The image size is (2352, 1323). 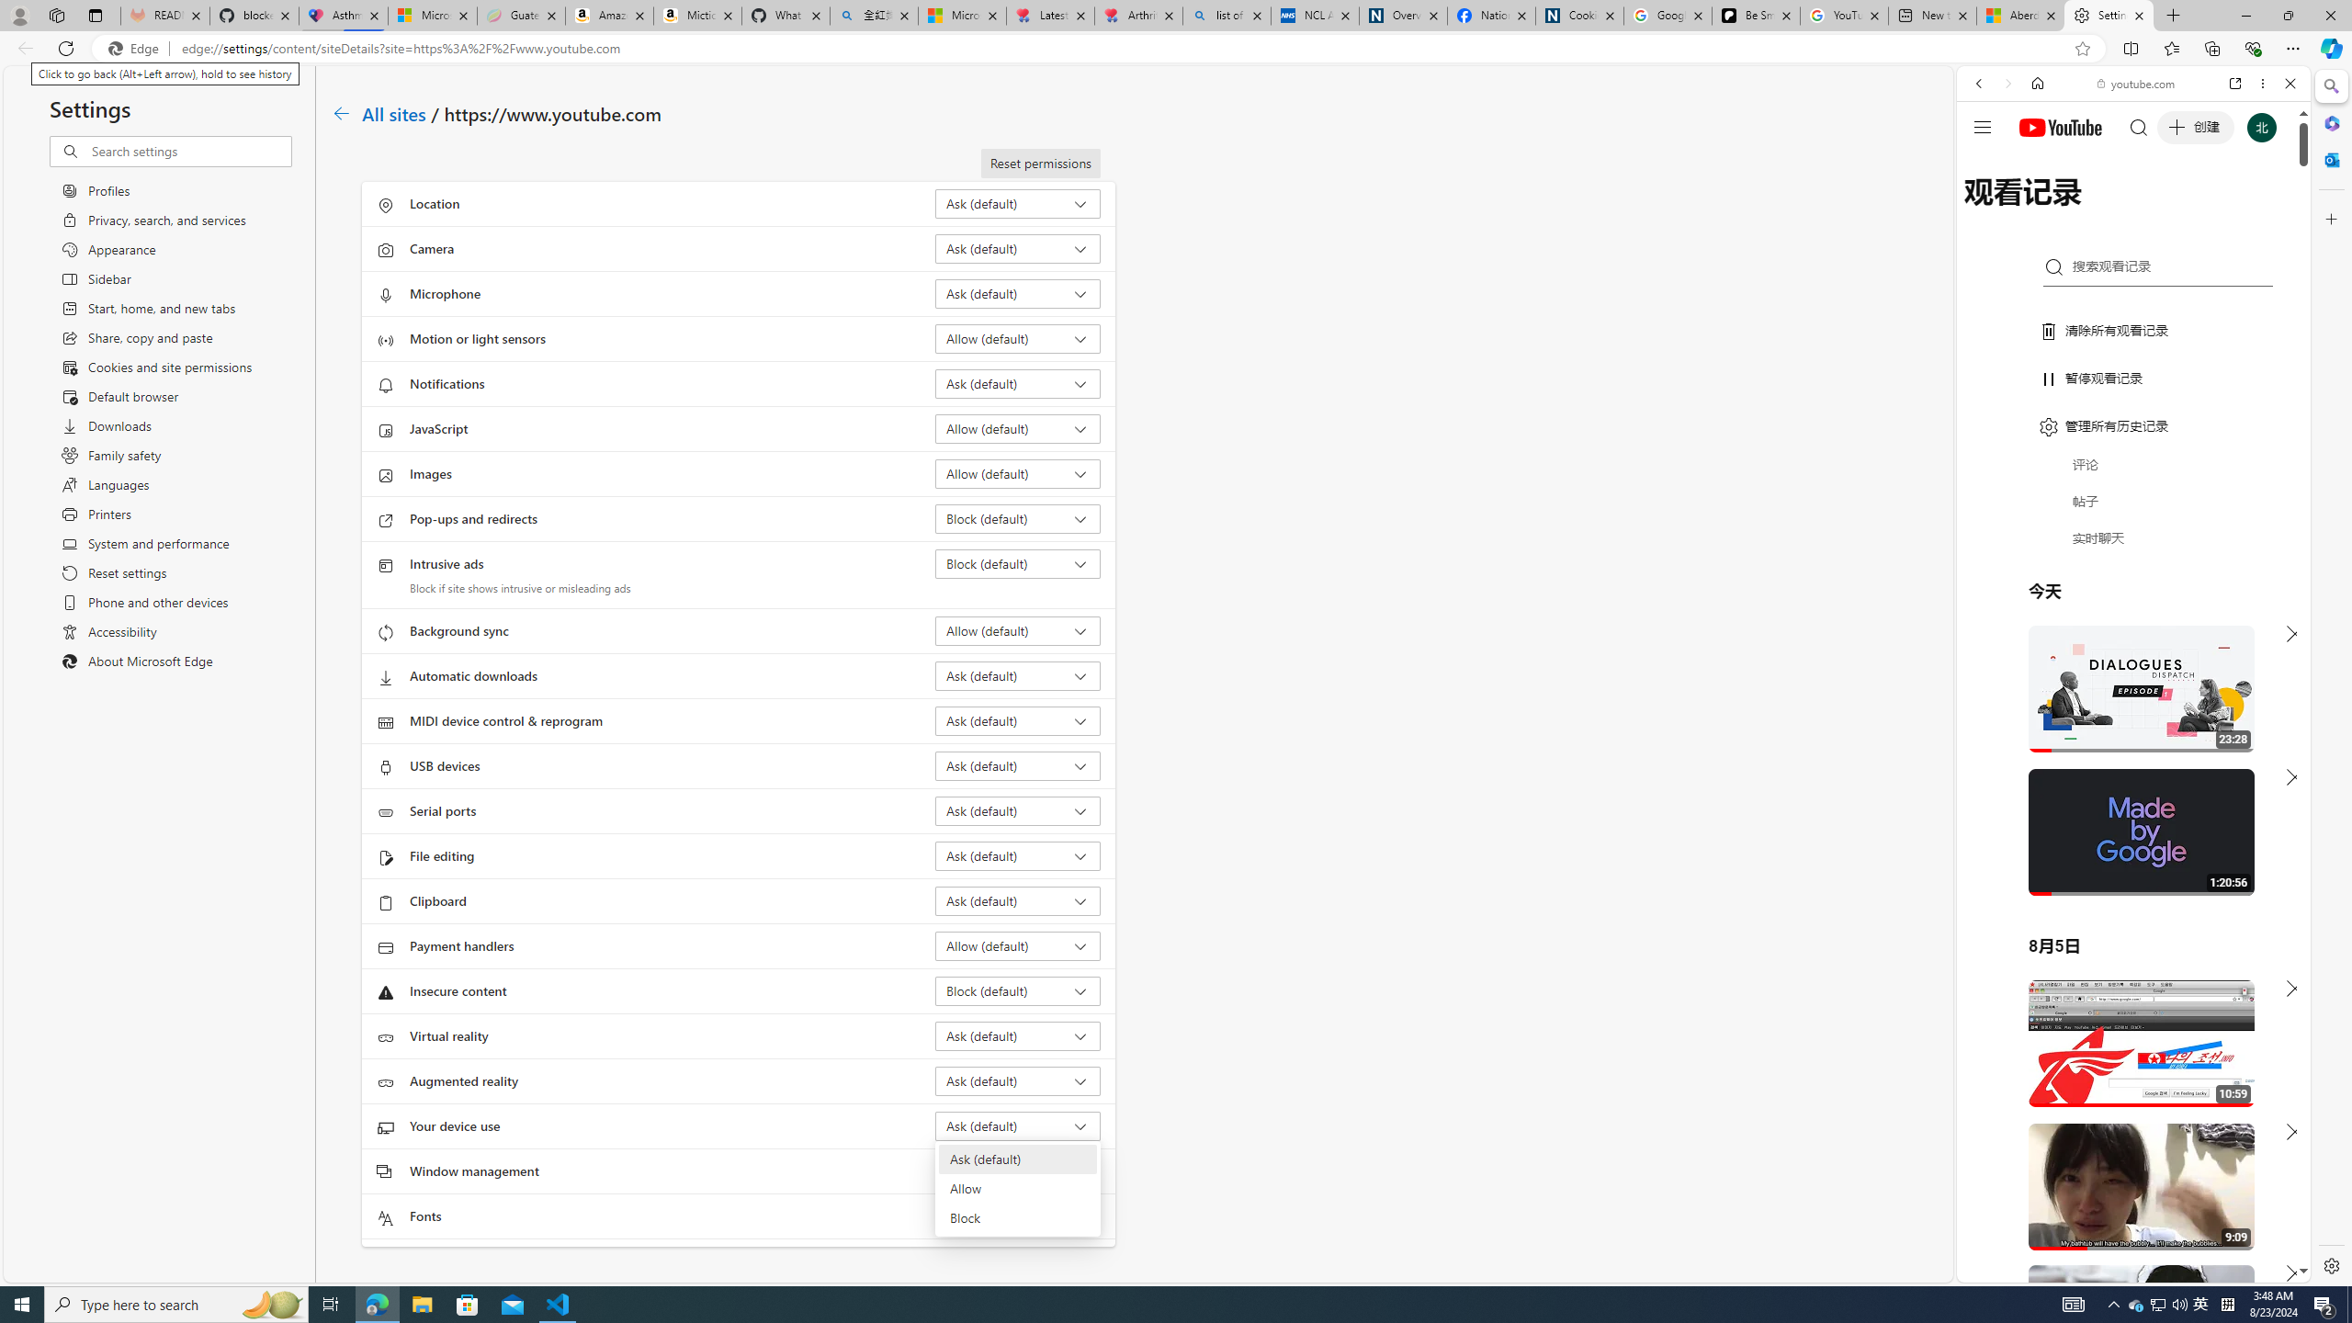 I want to click on Motion or light sensors Allow (default), so click(x=1018, y=338).